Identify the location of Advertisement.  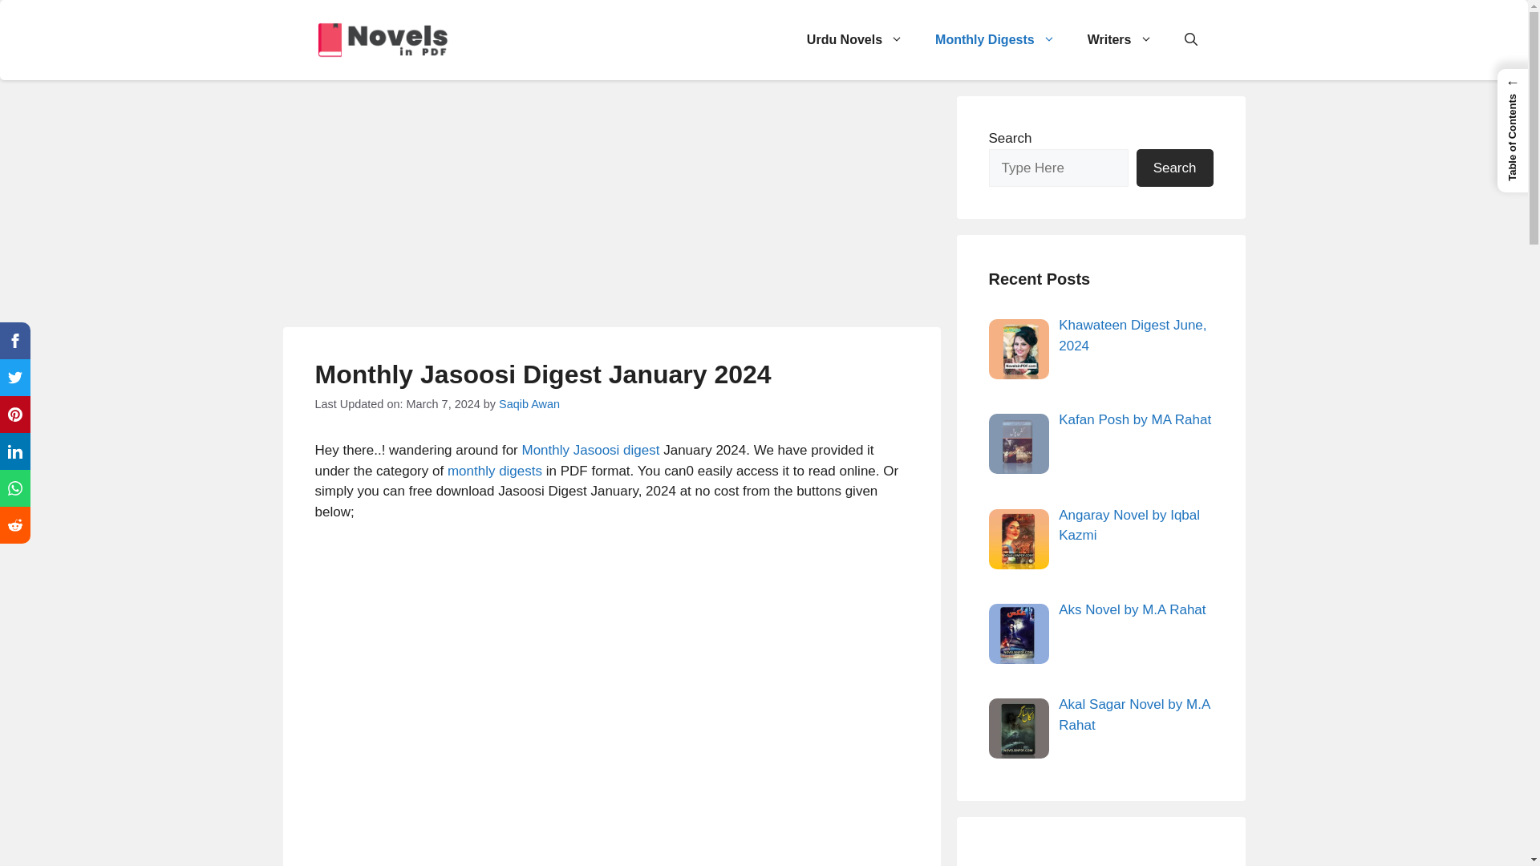
(611, 819).